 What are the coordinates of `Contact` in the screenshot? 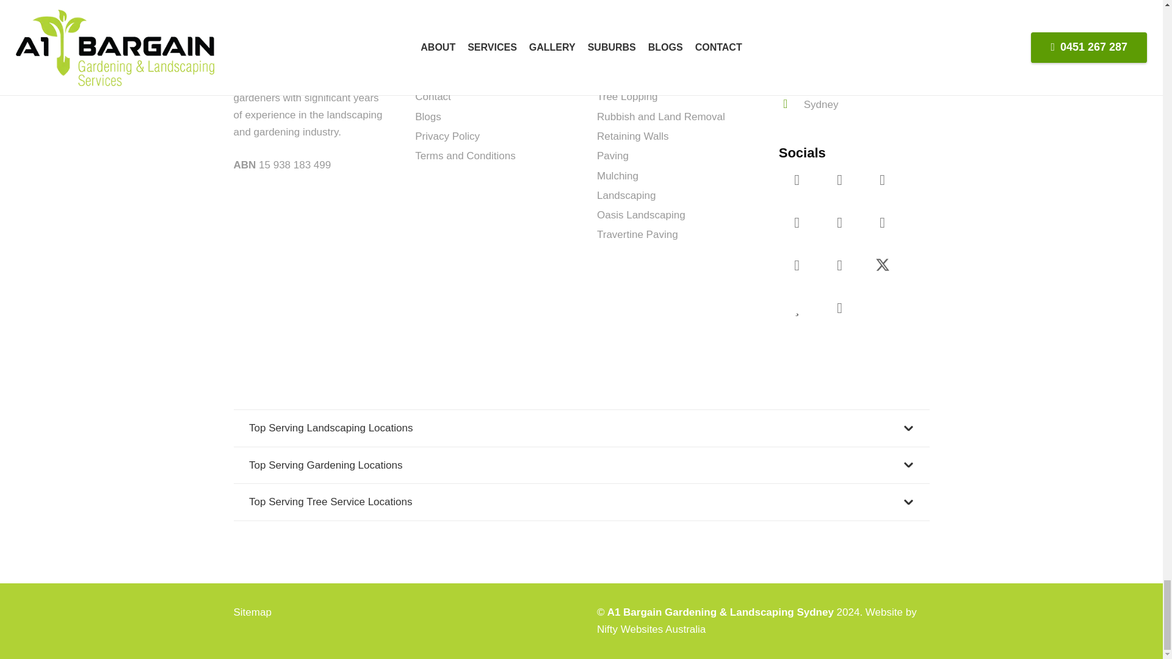 It's located at (433, 96).